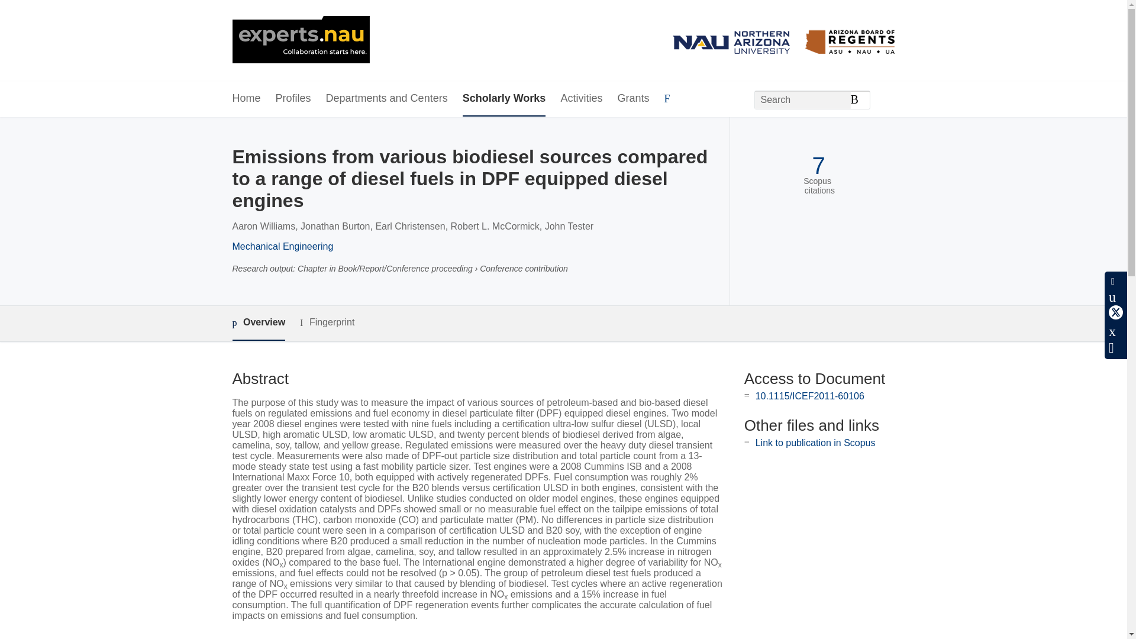 The height and width of the screenshot is (639, 1136). What do you see at coordinates (282, 246) in the screenshot?
I see `Mechanical Engineering` at bounding box center [282, 246].